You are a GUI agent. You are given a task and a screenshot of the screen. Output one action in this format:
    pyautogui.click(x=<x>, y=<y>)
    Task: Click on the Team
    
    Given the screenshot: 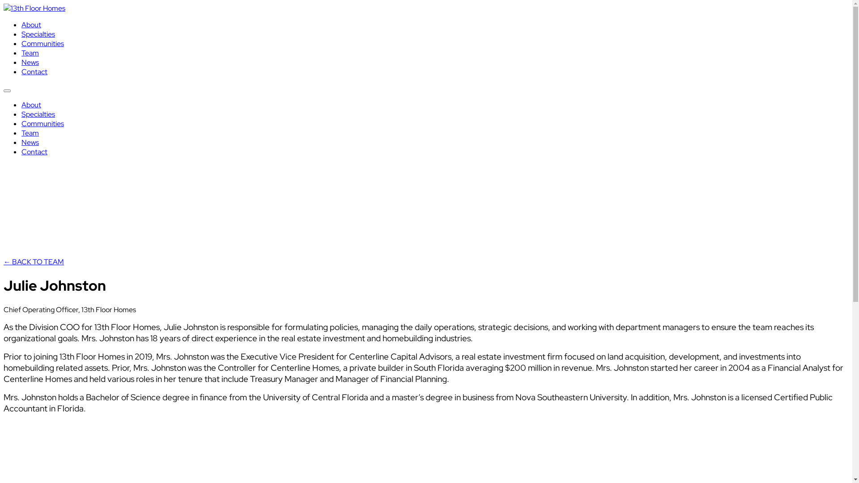 What is the action you would take?
    pyautogui.click(x=30, y=53)
    